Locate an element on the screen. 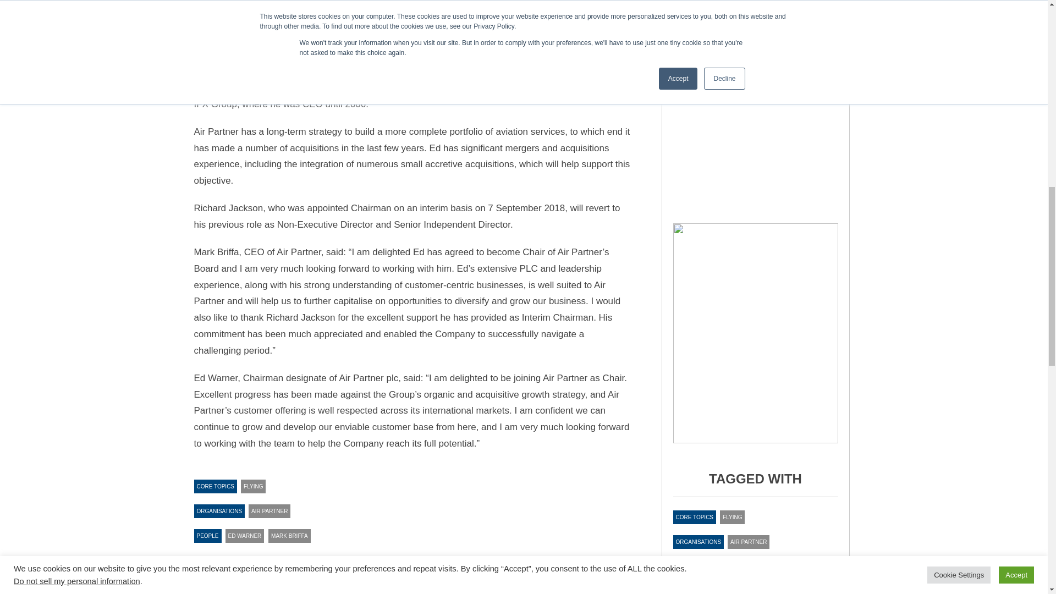 This screenshot has width=1056, height=594. LinkedIn is located at coordinates (256, 575).